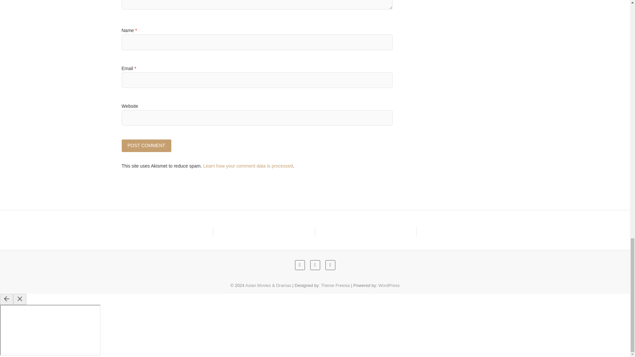  I want to click on WordPress, so click(389, 285).